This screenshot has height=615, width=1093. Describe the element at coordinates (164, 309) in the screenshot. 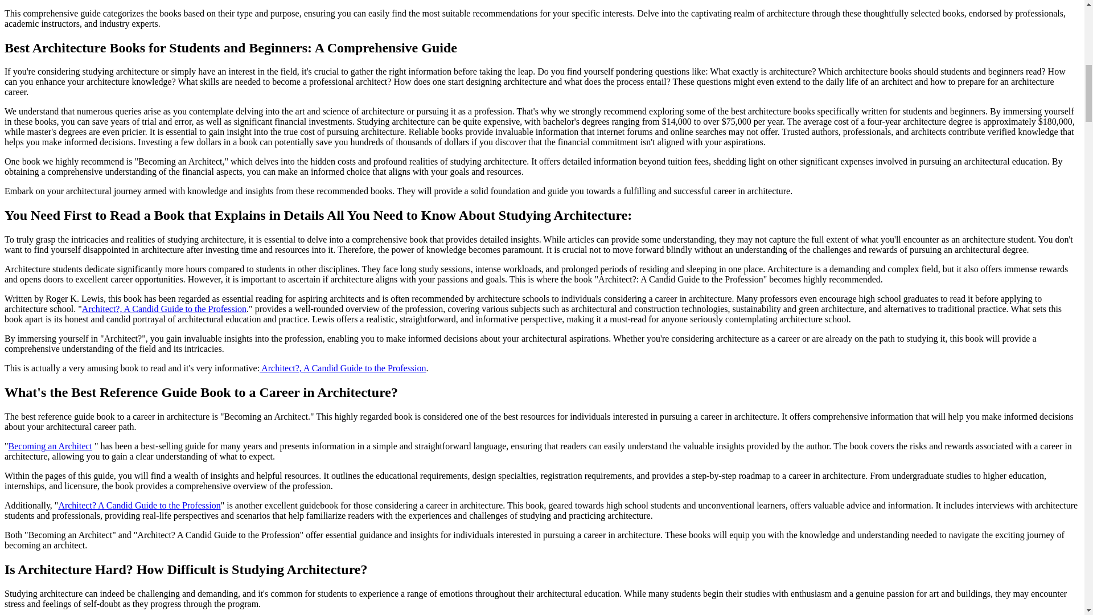

I see `Architect?, A Candid Guide to the Profession` at that location.